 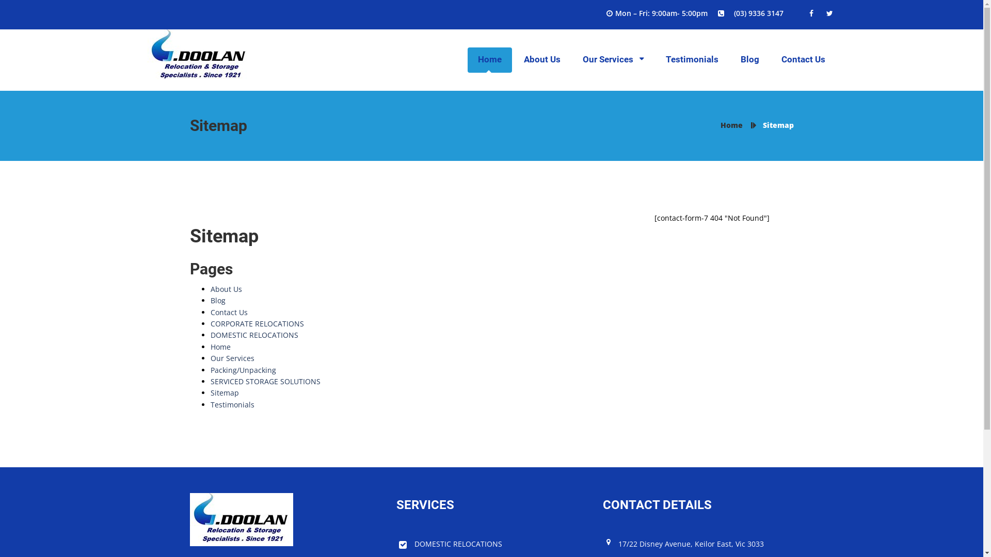 I want to click on Home, so click(x=221, y=347).